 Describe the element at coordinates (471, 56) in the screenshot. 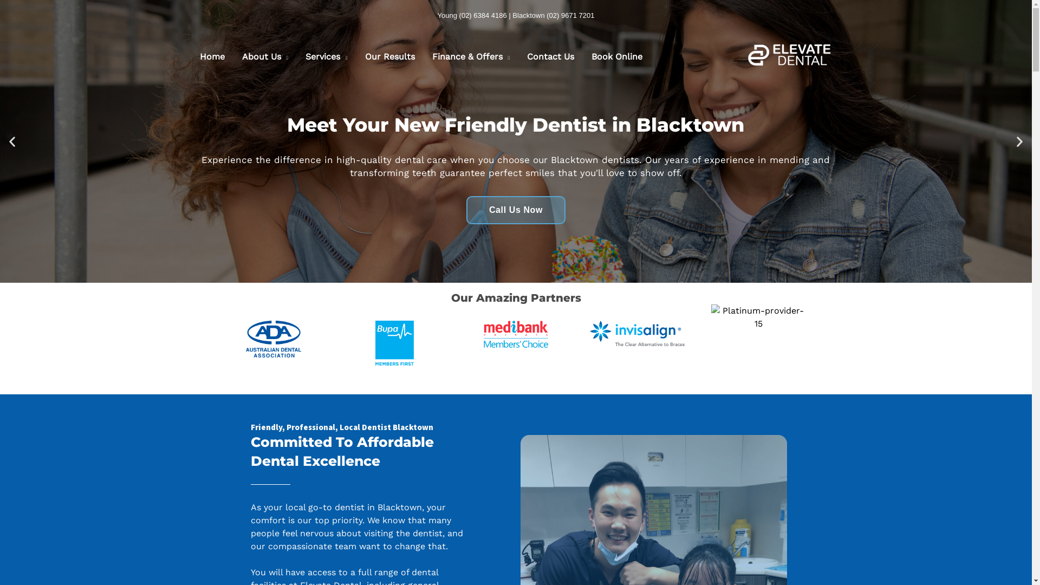

I see `Finance & Offers` at that location.